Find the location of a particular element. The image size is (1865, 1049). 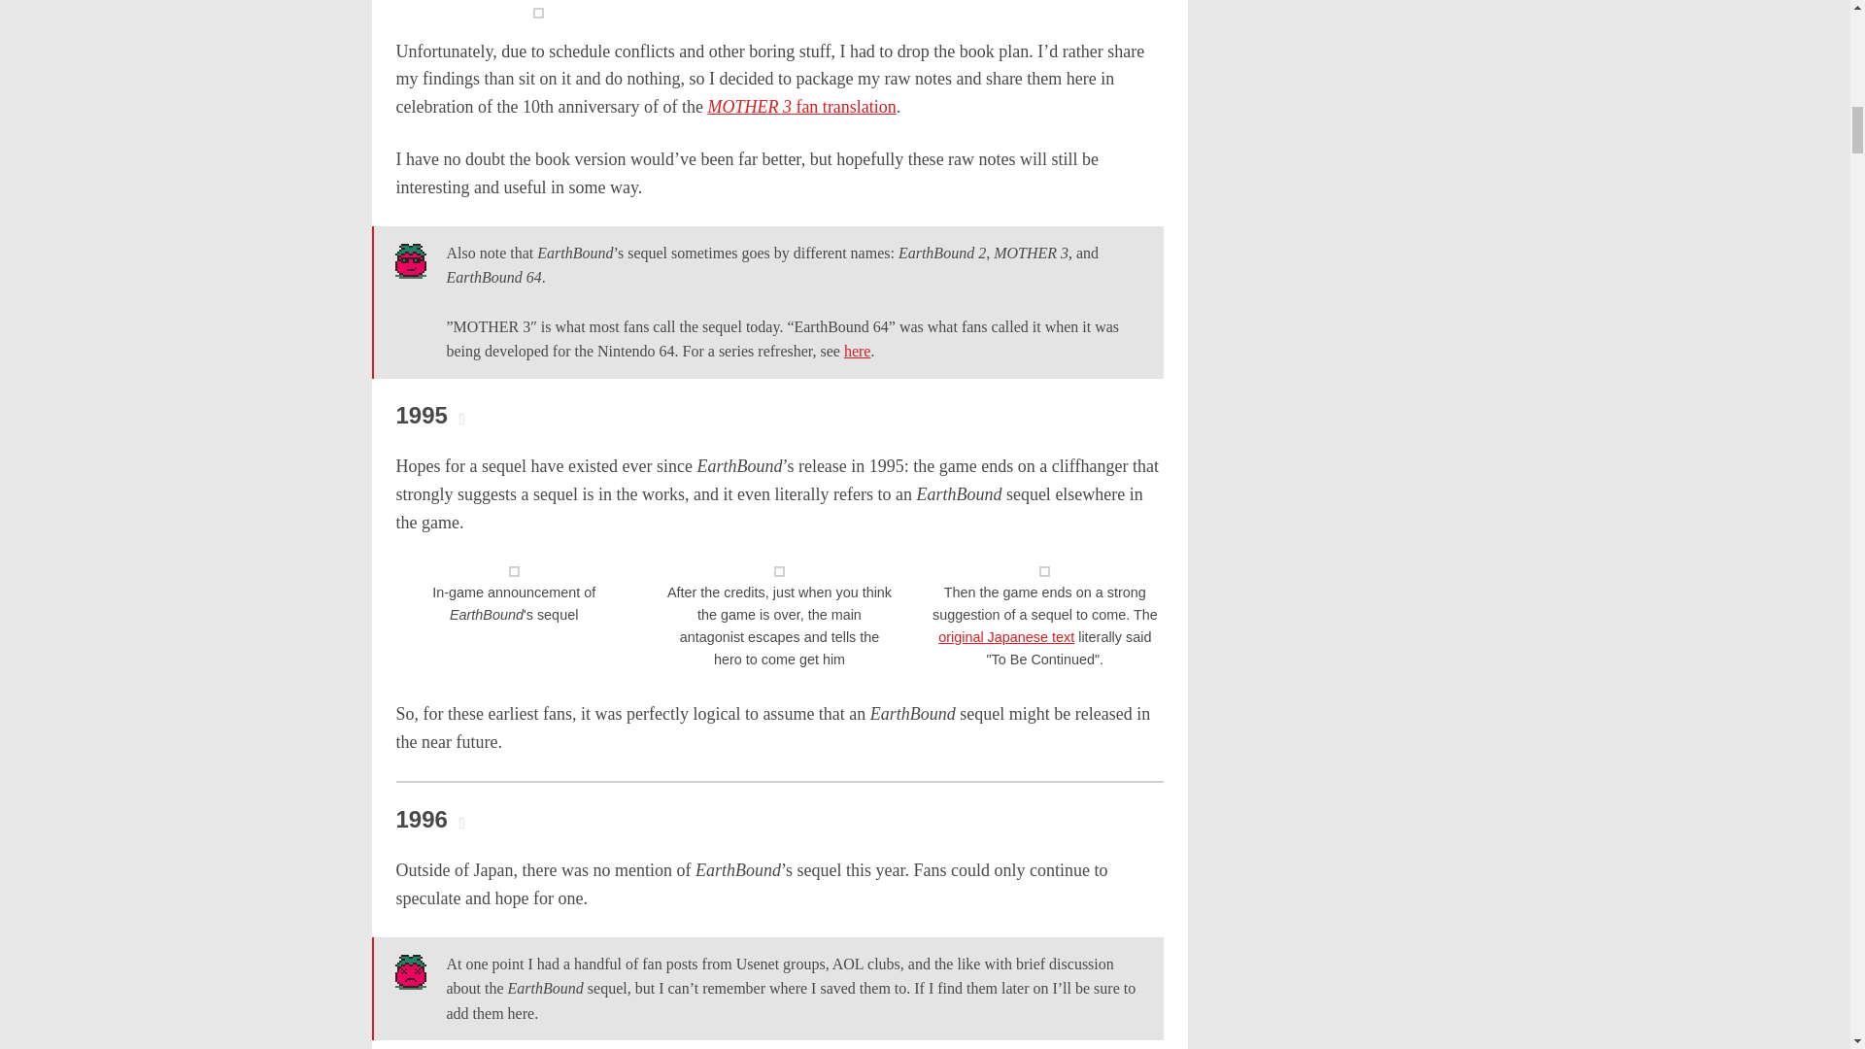

In-game announcement of EarthBound's sequel is located at coordinates (515, 571).